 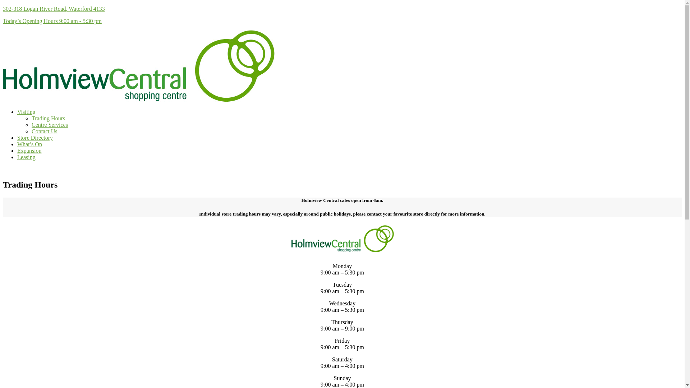 I want to click on Store Directory, so click(x=35, y=138).